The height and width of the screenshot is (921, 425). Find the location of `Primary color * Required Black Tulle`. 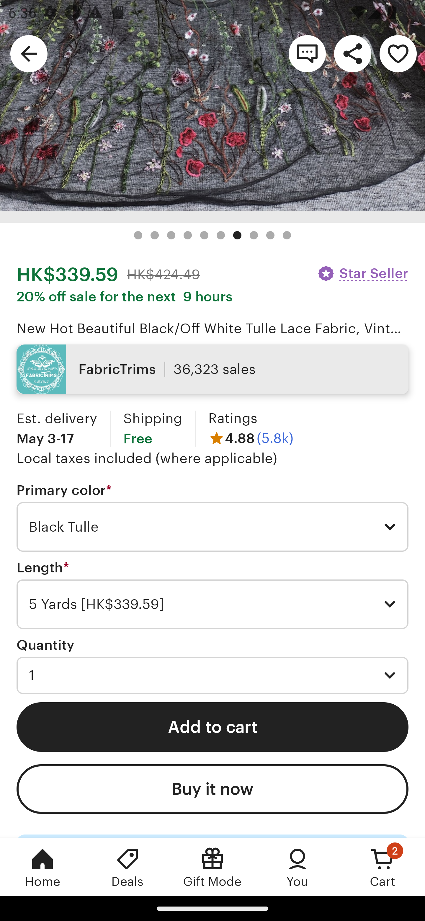

Primary color * Required Black Tulle is located at coordinates (212, 517).